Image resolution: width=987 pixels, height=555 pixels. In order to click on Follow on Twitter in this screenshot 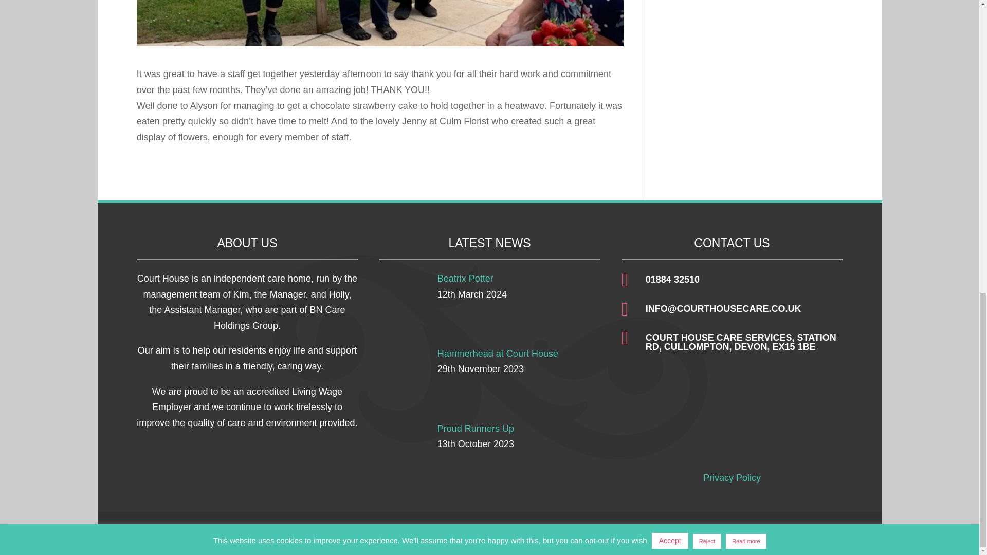, I will do `click(793, 533)`.